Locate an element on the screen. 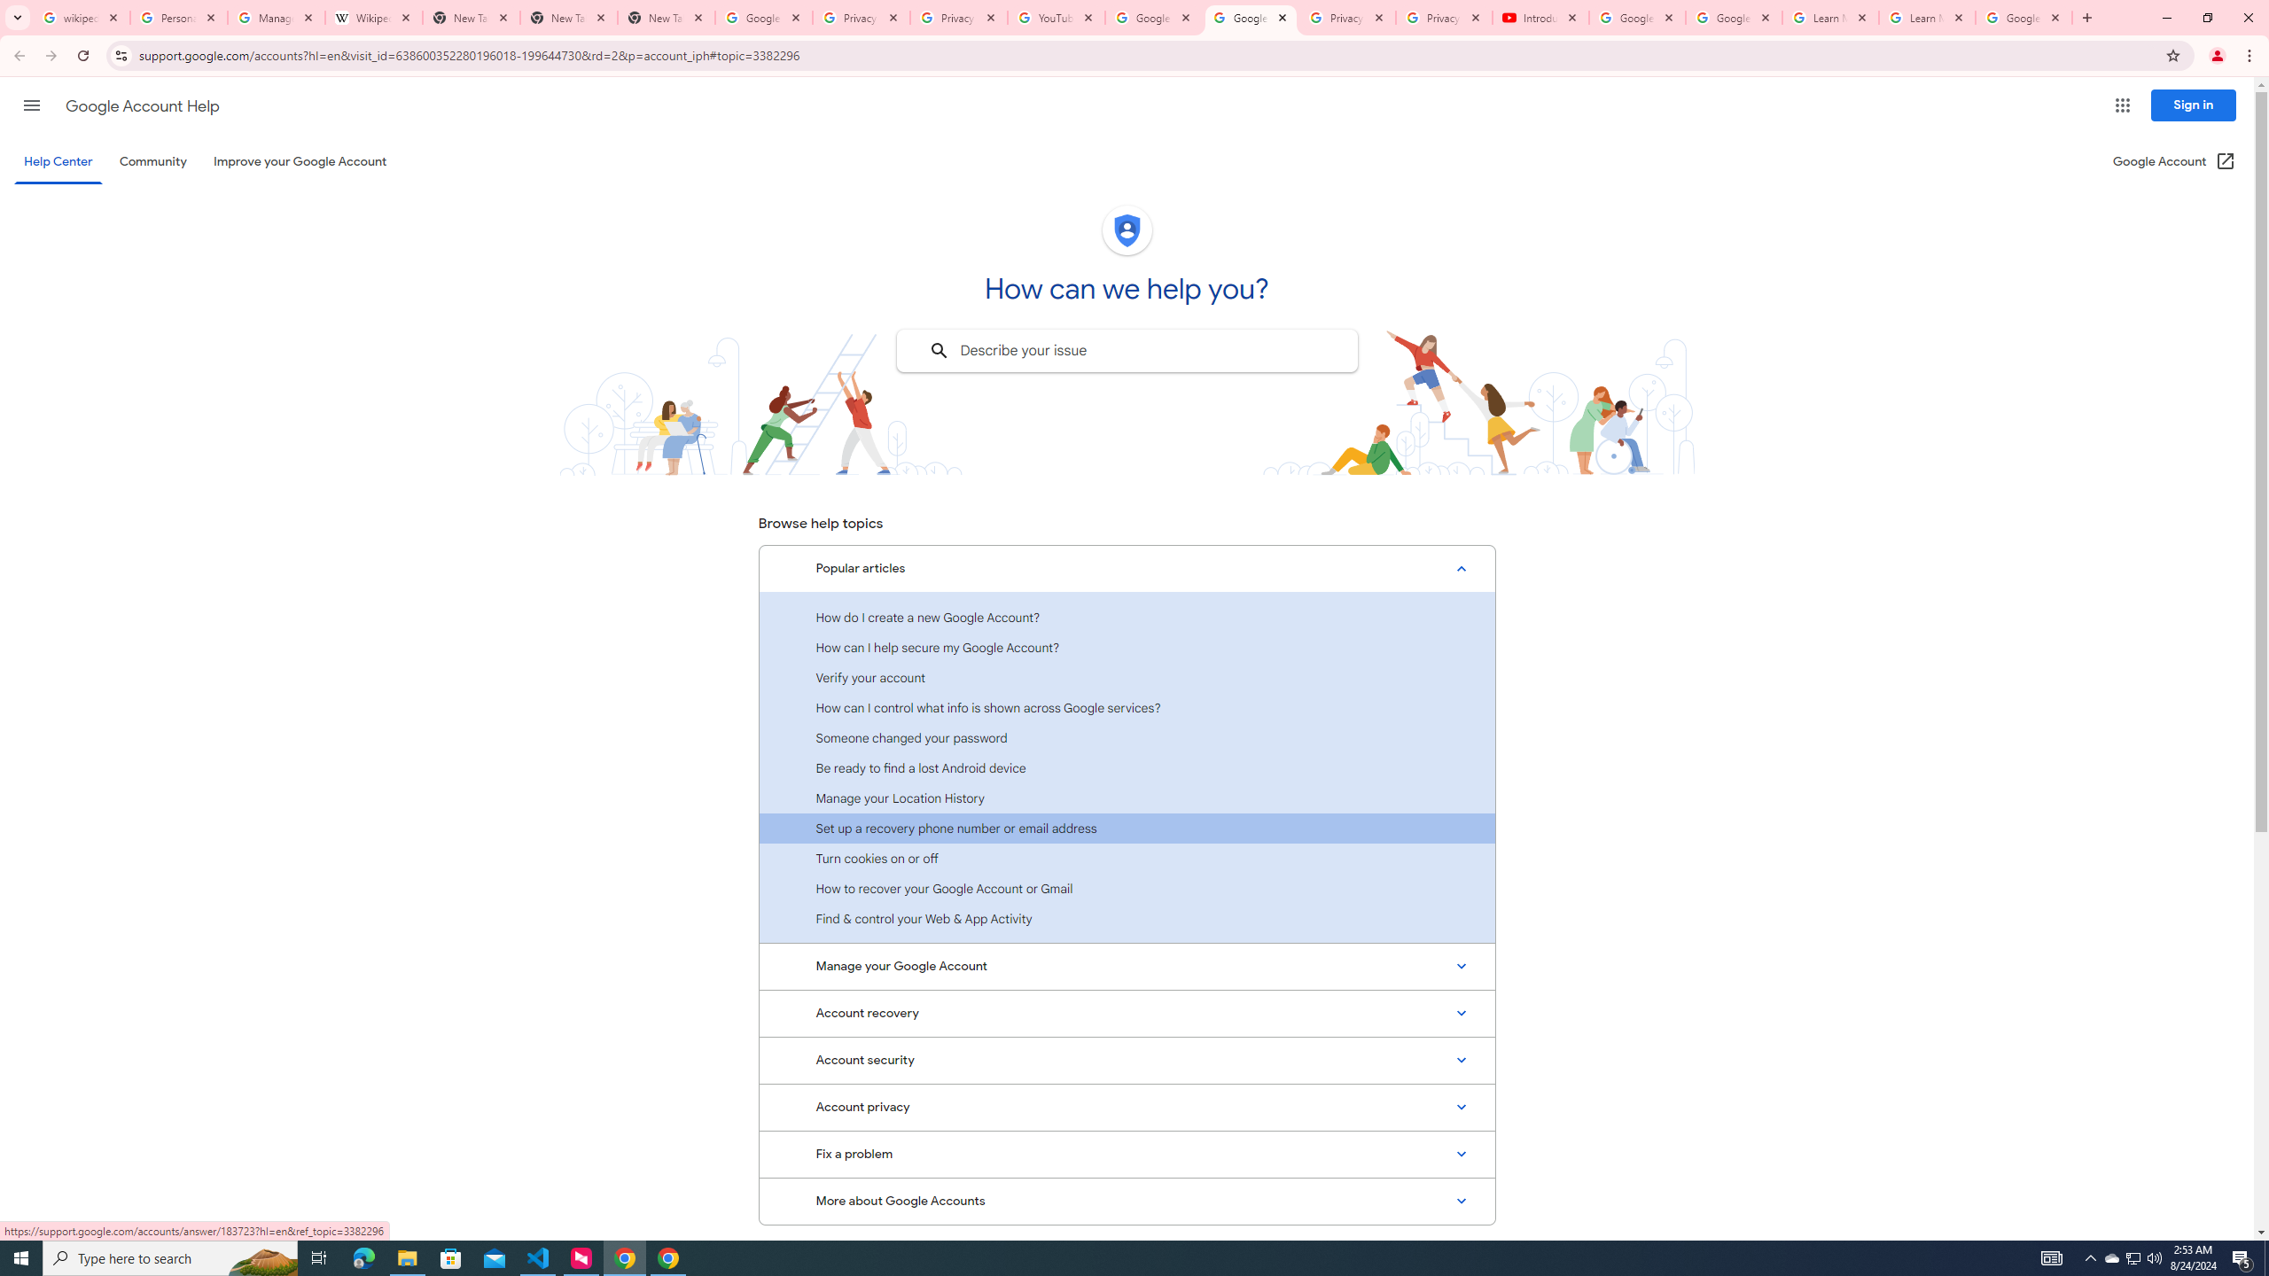 The height and width of the screenshot is (1276, 2269). Improve your Google Account is located at coordinates (300, 161).